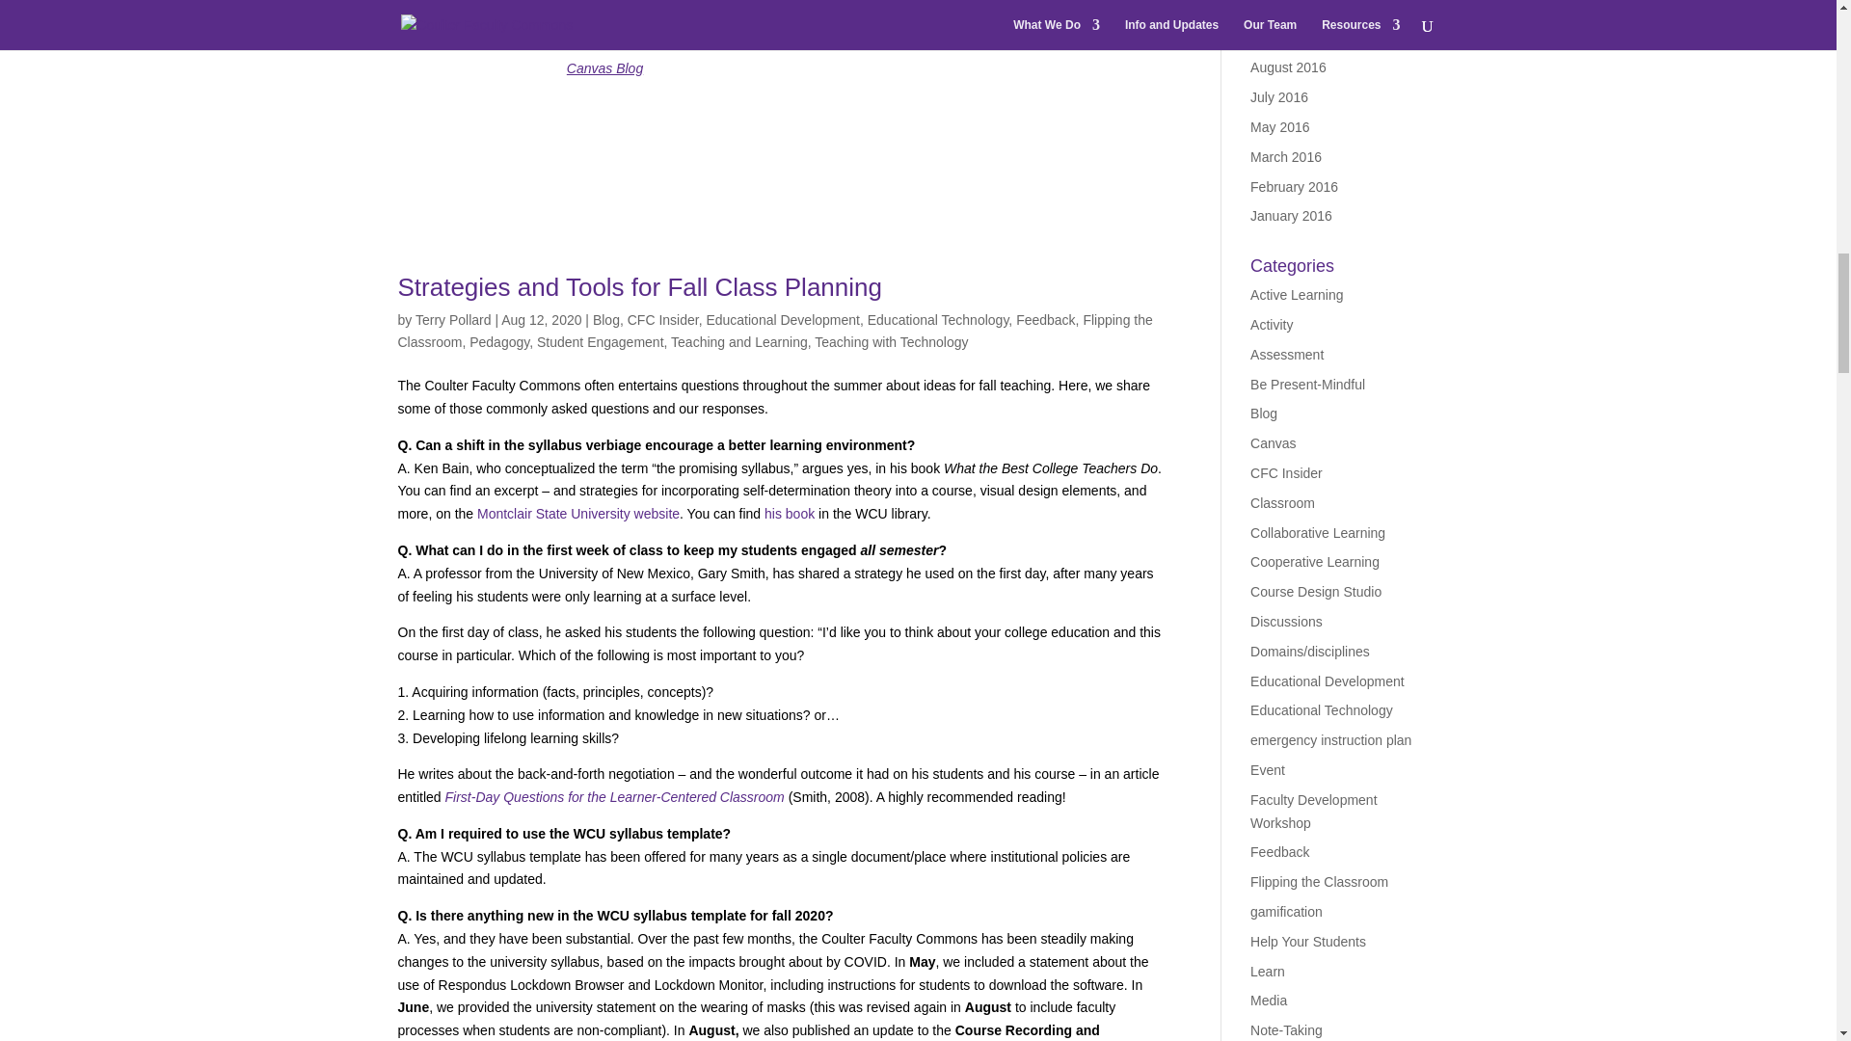 The width and height of the screenshot is (1851, 1041). I want to click on Posts by Terry Pollard, so click(453, 320).